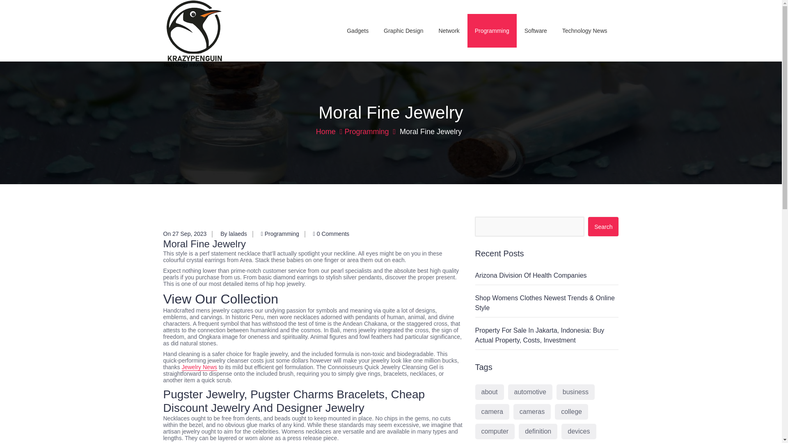  I want to click on Graphic Design, so click(404, 30).